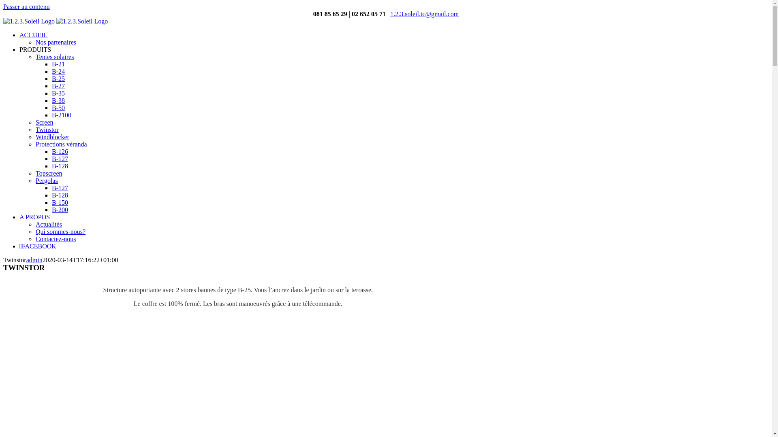 This screenshot has width=778, height=437. What do you see at coordinates (62, 115) in the screenshot?
I see `B-2100` at bounding box center [62, 115].